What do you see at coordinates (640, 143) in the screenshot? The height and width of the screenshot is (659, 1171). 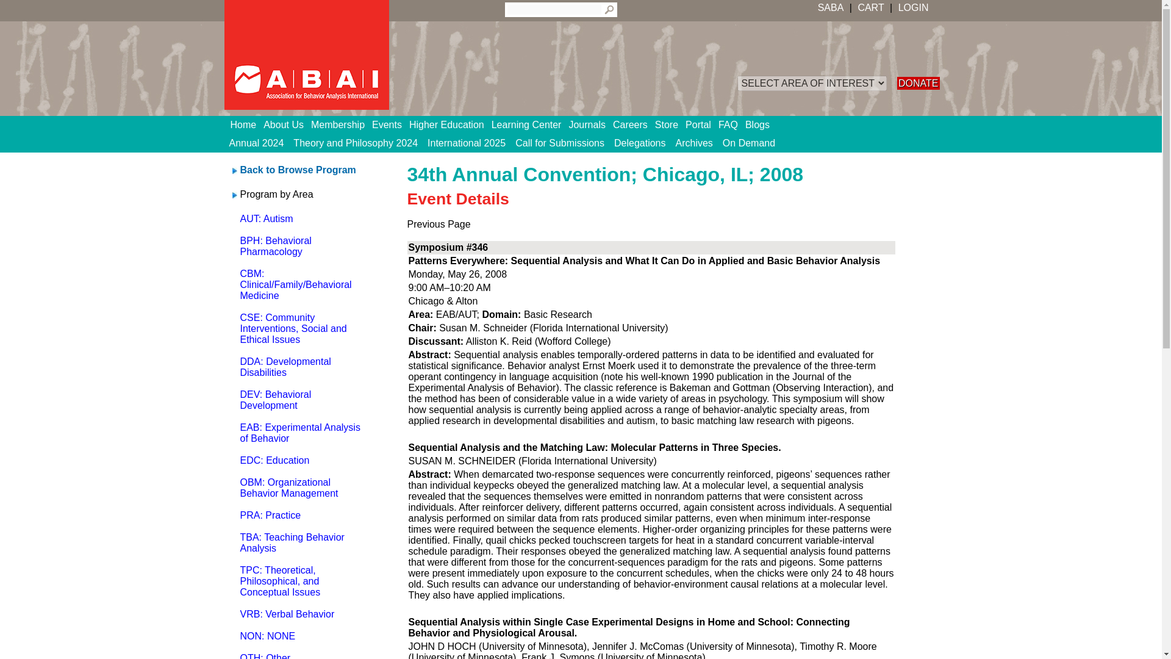 I see `Delegations` at bounding box center [640, 143].